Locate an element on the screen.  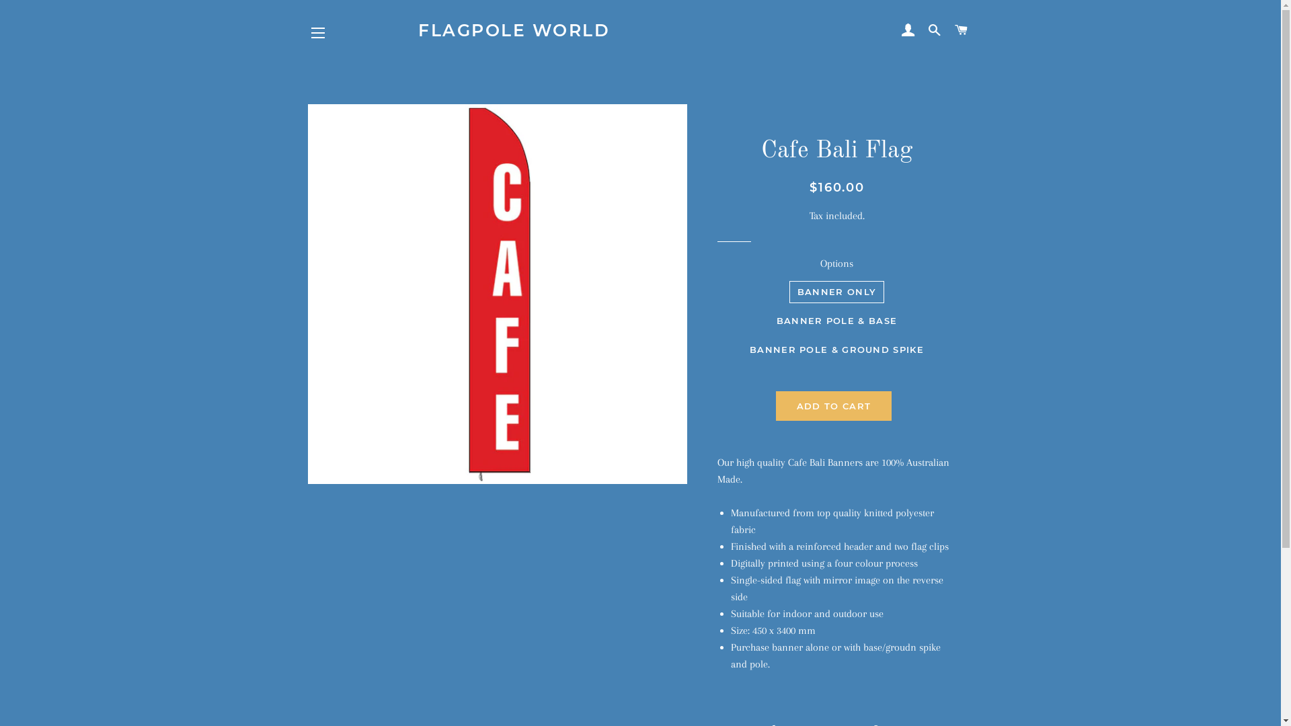
SEARCH is located at coordinates (935, 30).